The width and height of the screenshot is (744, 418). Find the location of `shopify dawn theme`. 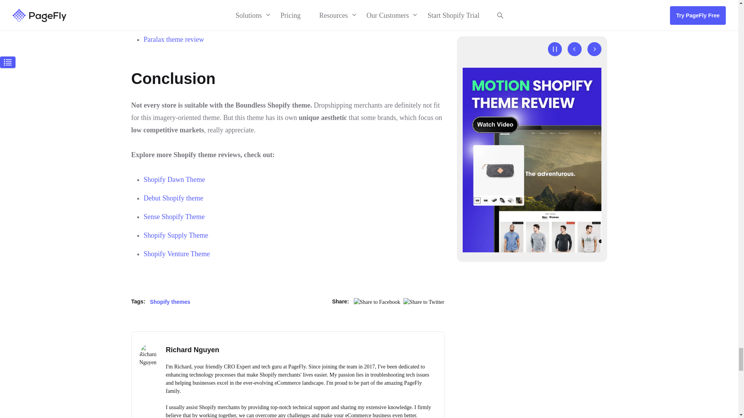

shopify dawn theme is located at coordinates (174, 180).